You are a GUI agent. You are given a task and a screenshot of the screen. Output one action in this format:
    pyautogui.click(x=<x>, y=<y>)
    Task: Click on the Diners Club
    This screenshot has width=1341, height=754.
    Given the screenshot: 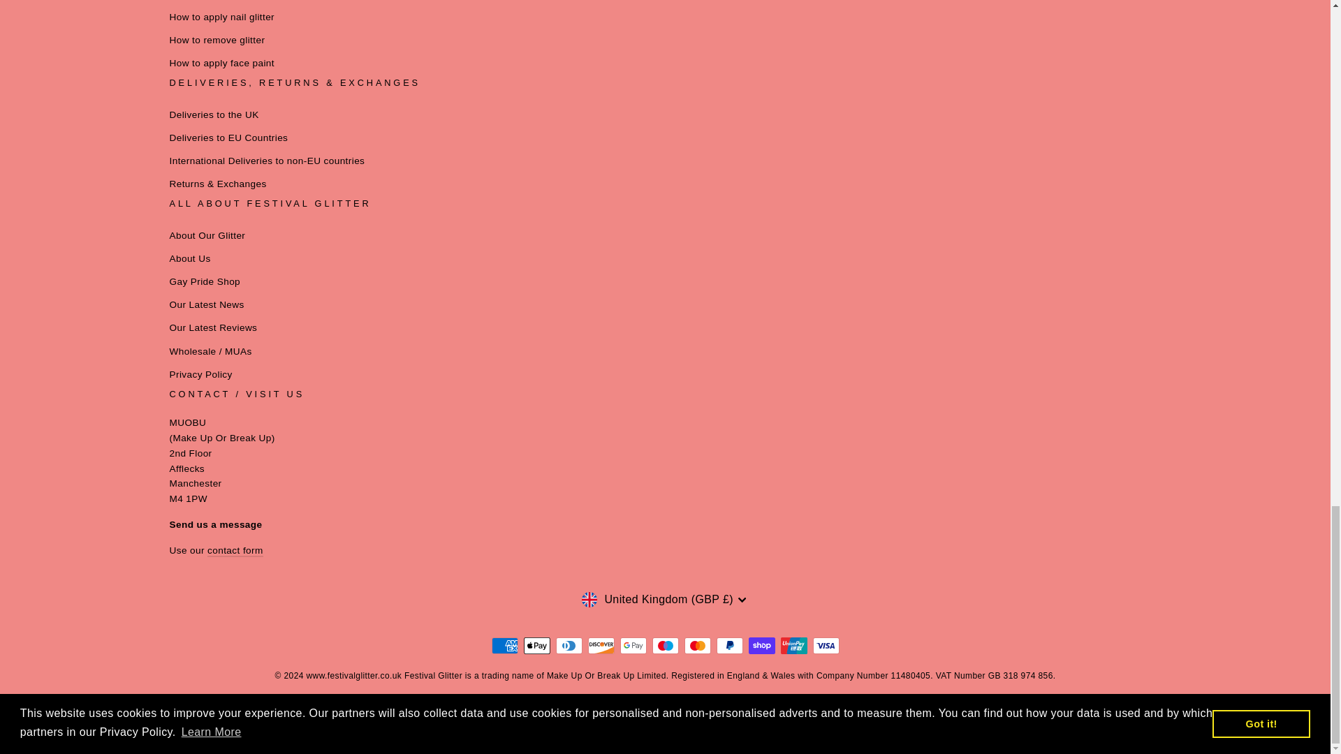 What is the action you would take?
    pyautogui.click(x=569, y=645)
    